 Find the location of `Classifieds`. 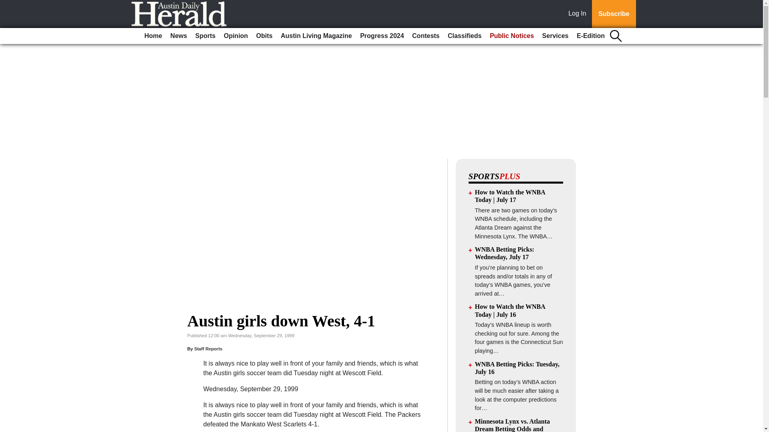

Classifieds is located at coordinates (464, 36).